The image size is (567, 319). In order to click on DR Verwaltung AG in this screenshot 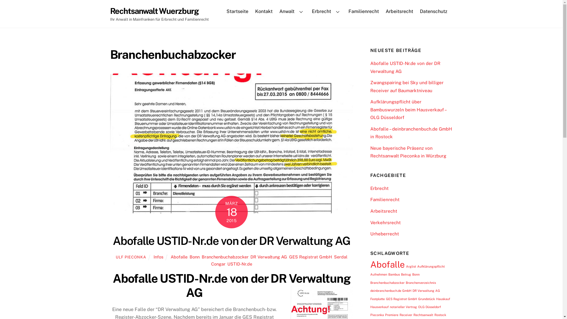, I will do `click(426, 291)`.